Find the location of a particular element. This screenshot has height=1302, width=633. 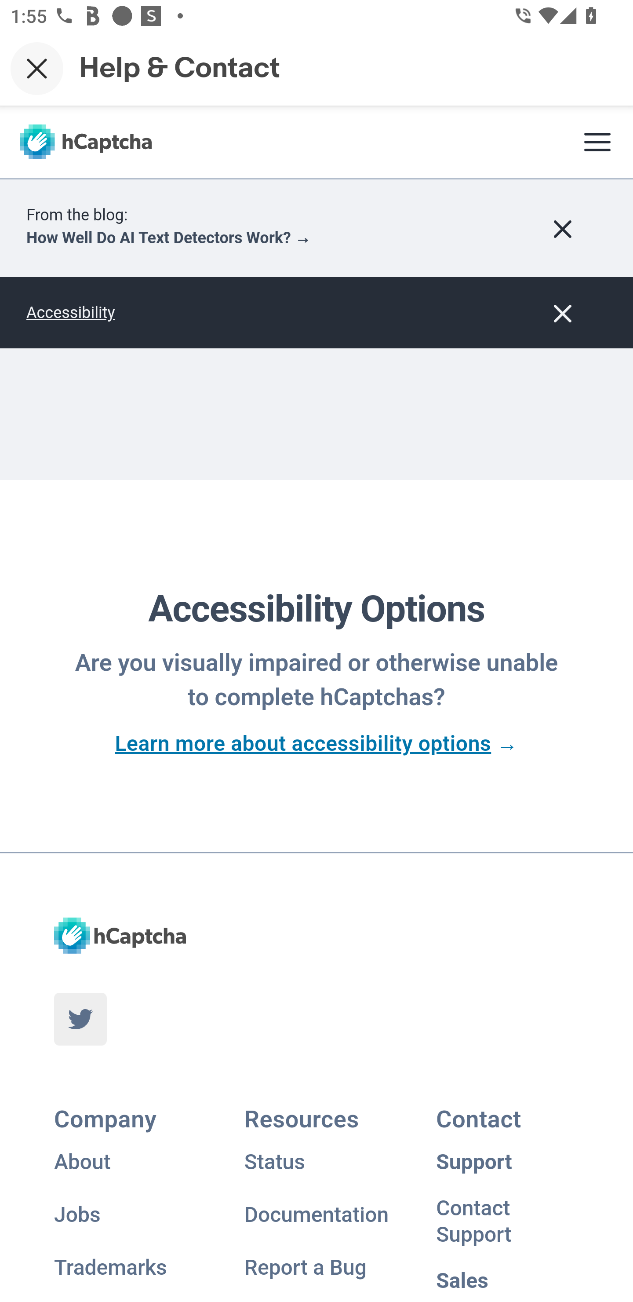

Close is located at coordinates (37, 68).